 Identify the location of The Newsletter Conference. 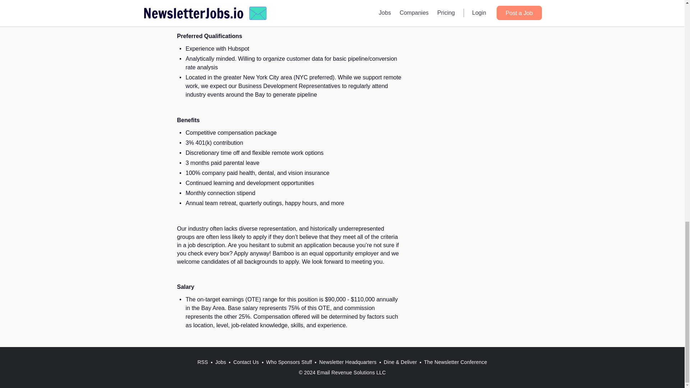
(455, 362).